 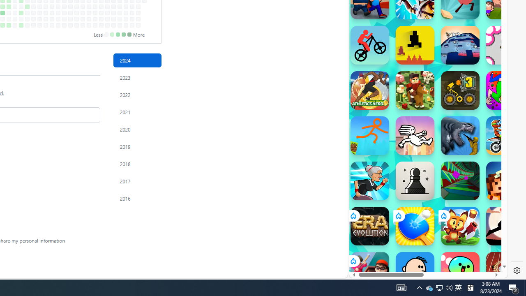 What do you see at coordinates (132, 19) in the screenshot?
I see `No contributions on December 20th.` at bounding box center [132, 19].